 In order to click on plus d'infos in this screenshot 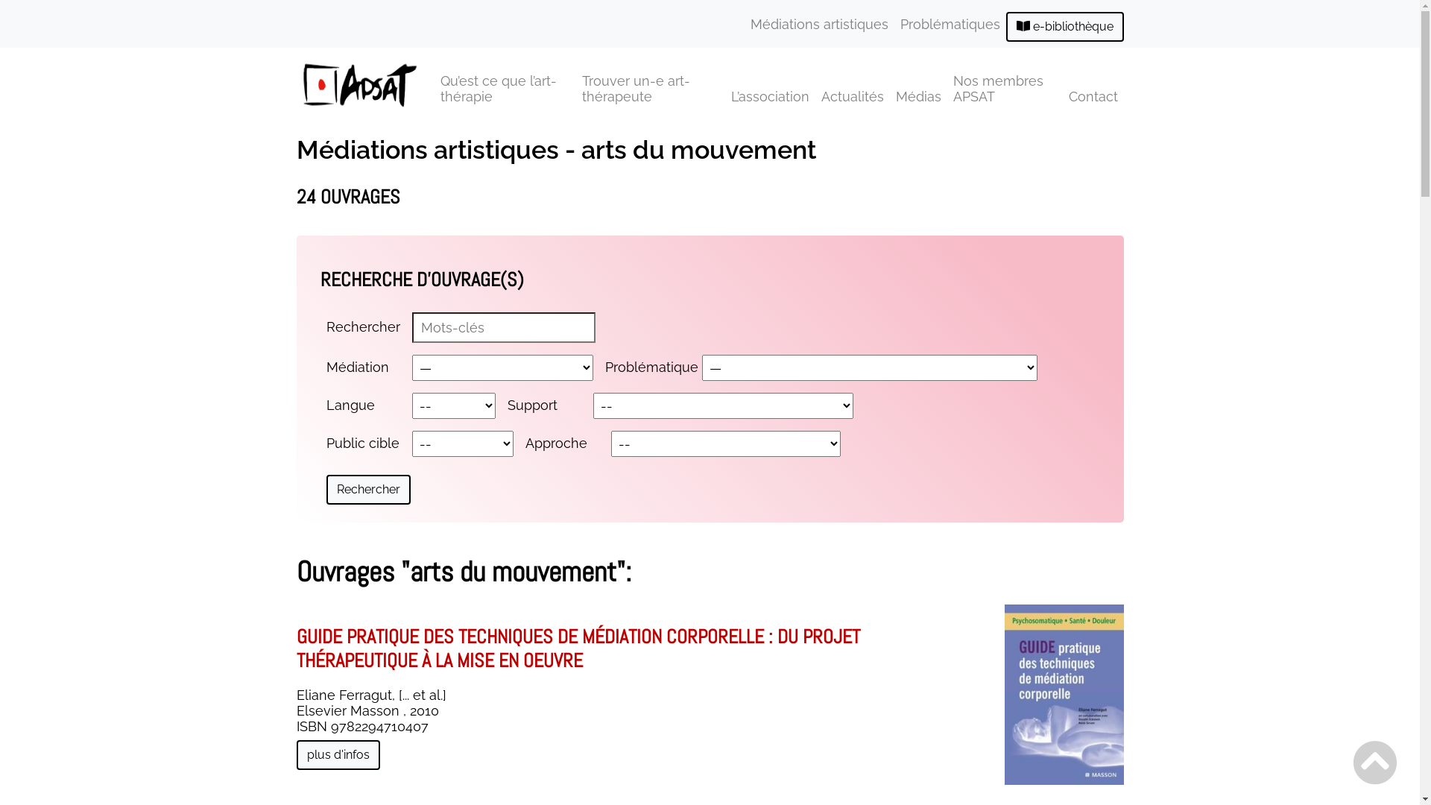, I will do `click(338, 755)`.